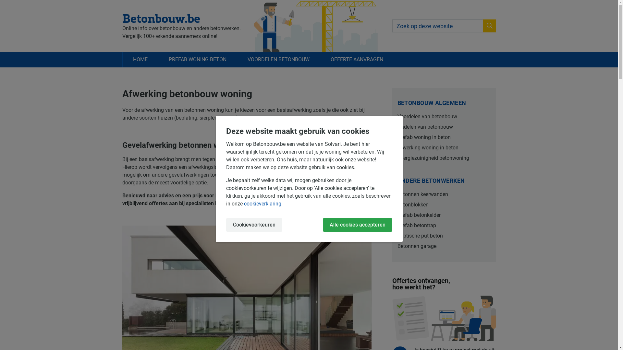 This screenshot has height=350, width=623. Describe the element at coordinates (254, 225) in the screenshot. I see `Cookievoorkeuren` at that location.